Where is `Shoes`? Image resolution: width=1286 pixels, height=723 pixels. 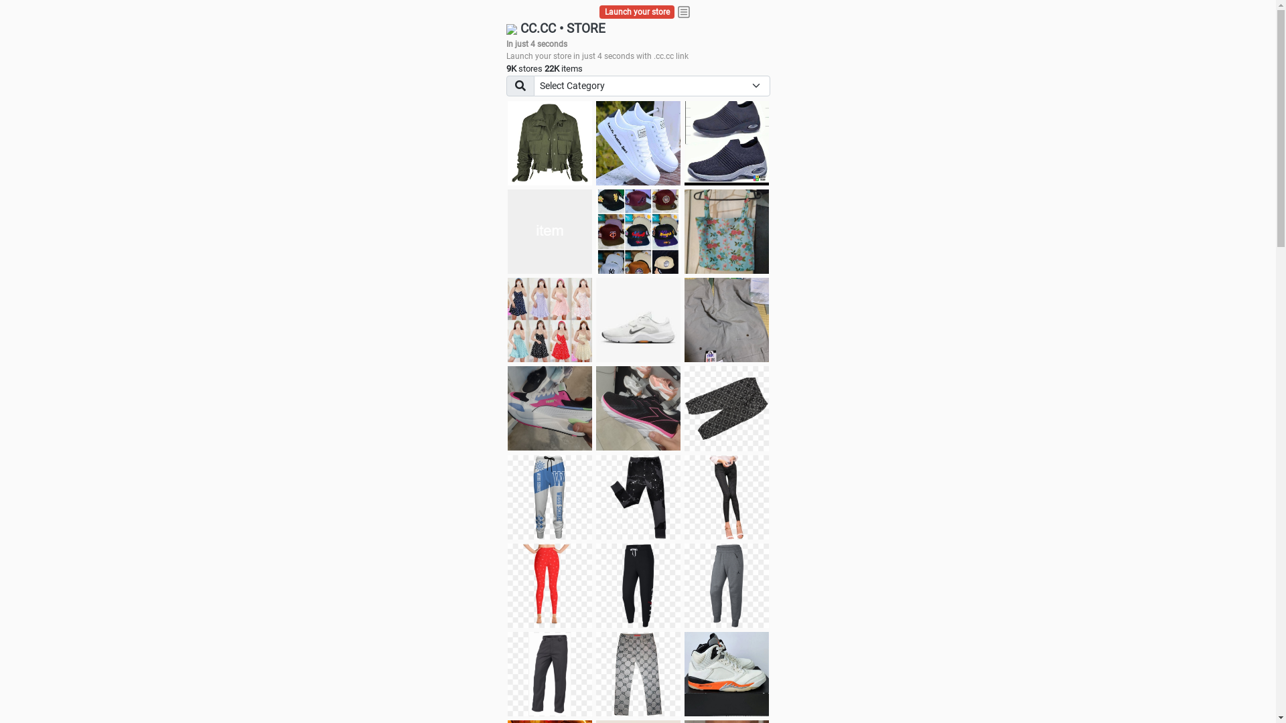 Shoes is located at coordinates (638, 320).